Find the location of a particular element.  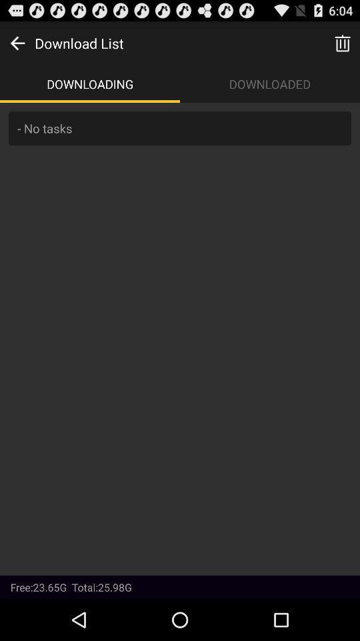

for delete is located at coordinates (343, 43).